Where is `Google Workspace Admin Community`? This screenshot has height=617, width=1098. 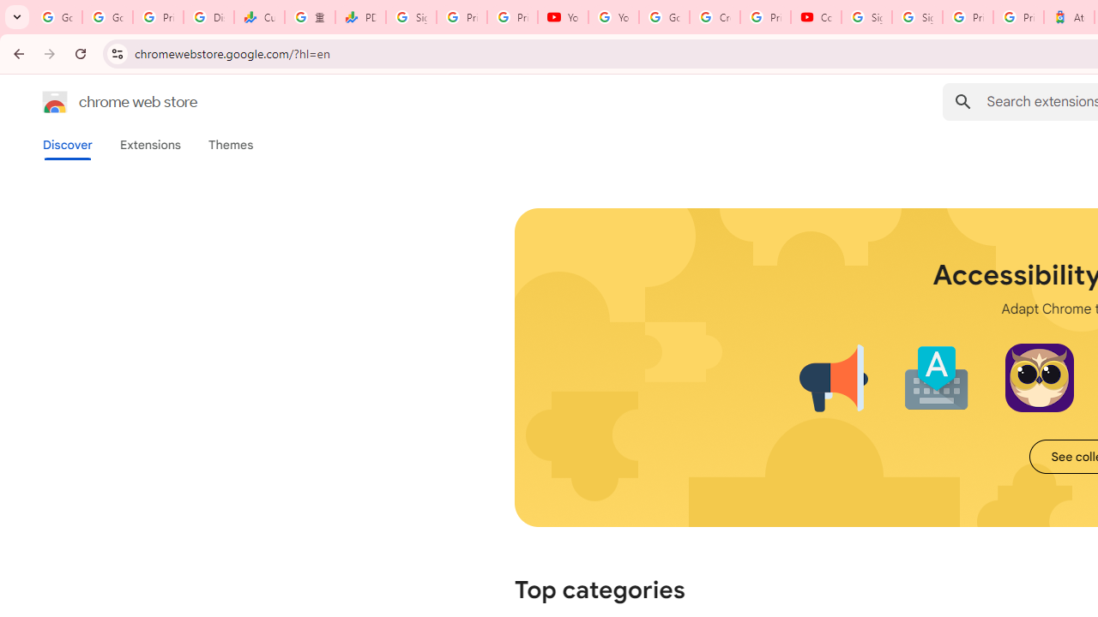
Google Workspace Admin Community is located at coordinates (57, 17).